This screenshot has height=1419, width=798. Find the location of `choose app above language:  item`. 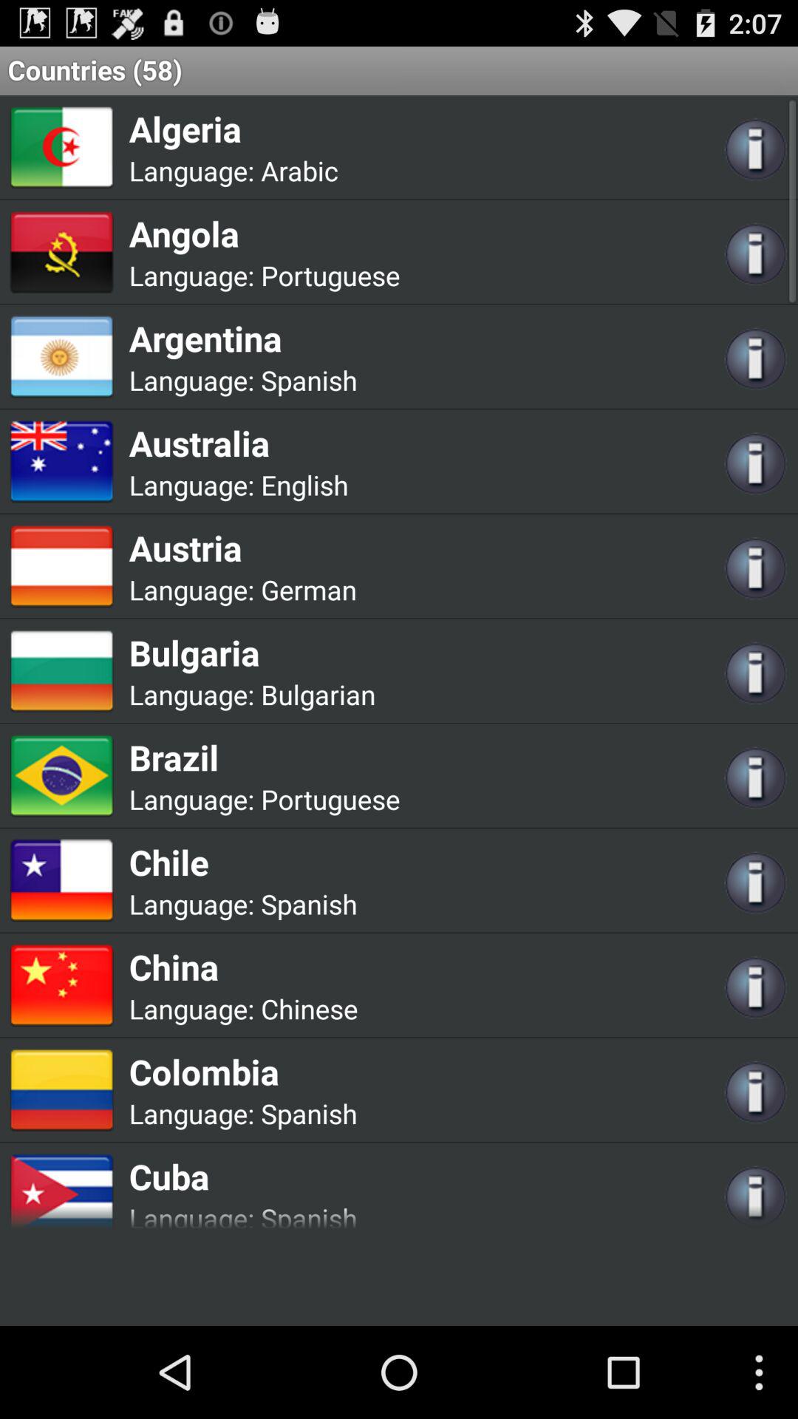

choose app above language:  item is located at coordinates (265, 234).